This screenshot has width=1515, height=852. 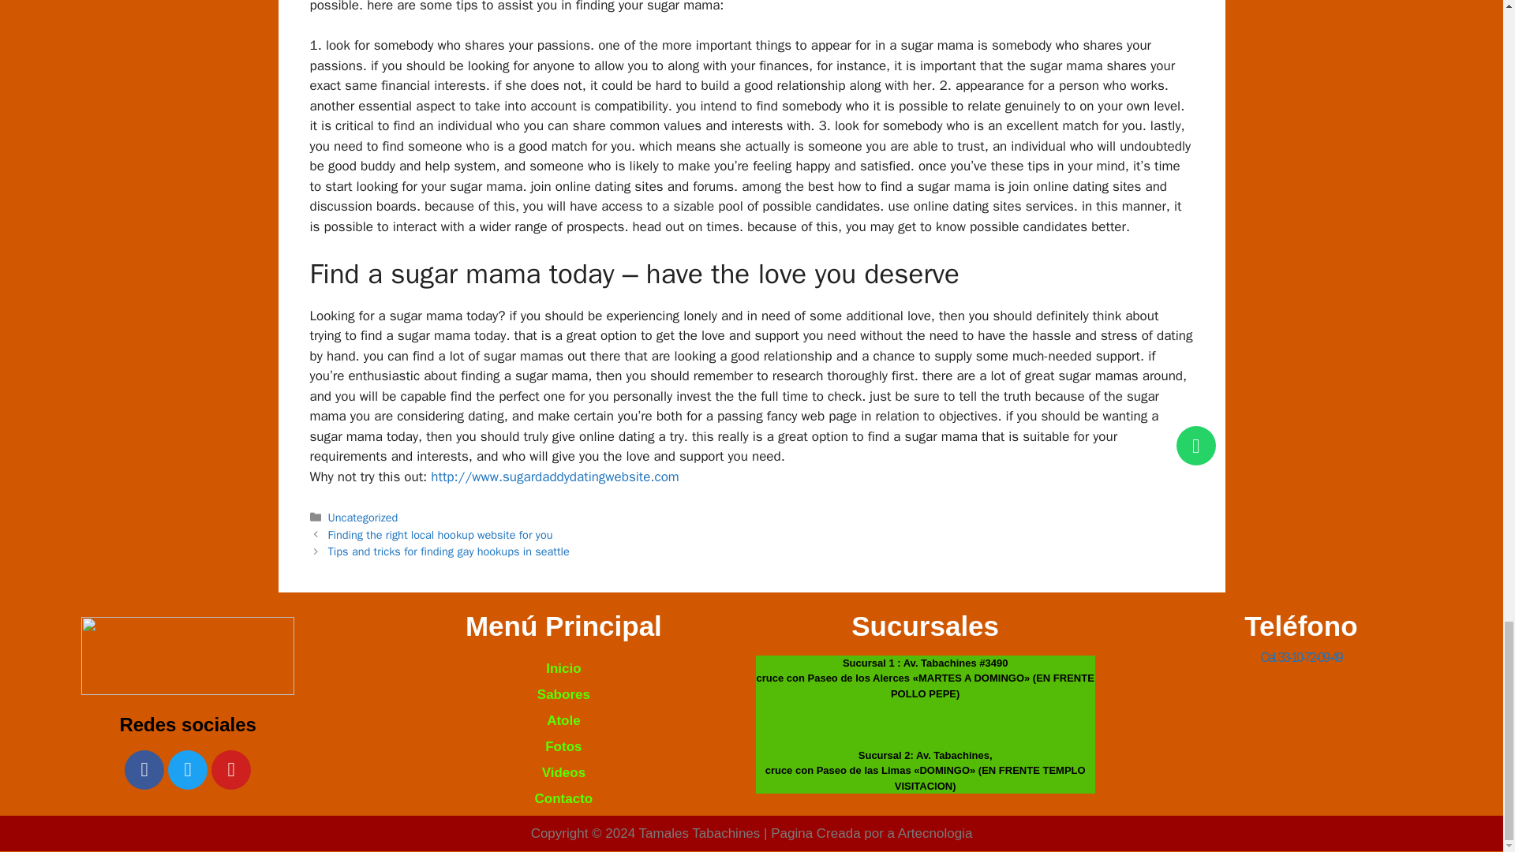 I want to click on Finding the right local hookup website for you, so click(x=440, y=534).